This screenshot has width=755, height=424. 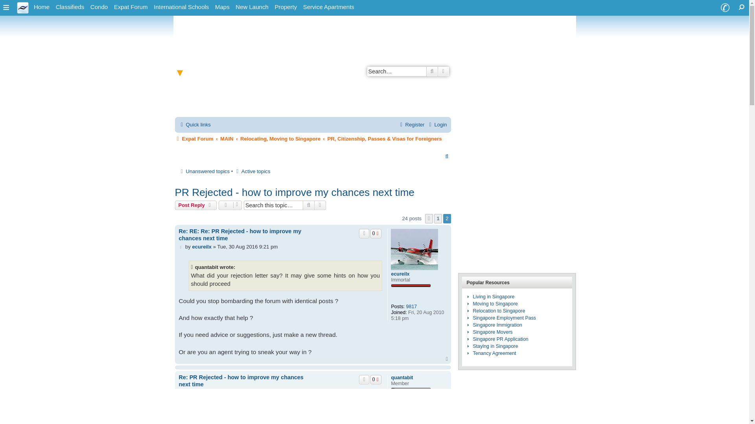 What do you see at coordinates (131, 7) in the screenshot?
I see `Singapore Expats Forum` at bounding box center [131, 7].